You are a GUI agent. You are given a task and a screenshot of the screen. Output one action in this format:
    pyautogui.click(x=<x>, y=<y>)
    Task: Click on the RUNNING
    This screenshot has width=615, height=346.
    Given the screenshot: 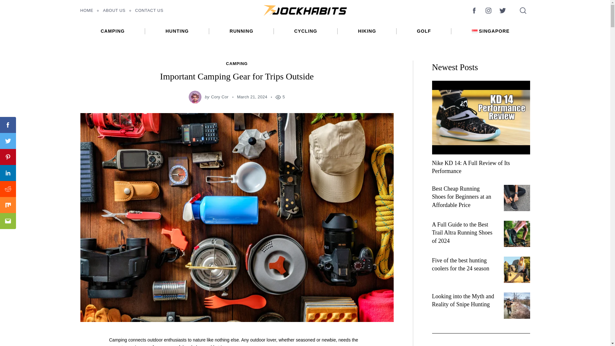 What is the action you would take?
    pyautogui.click(x=241, y=31)
    